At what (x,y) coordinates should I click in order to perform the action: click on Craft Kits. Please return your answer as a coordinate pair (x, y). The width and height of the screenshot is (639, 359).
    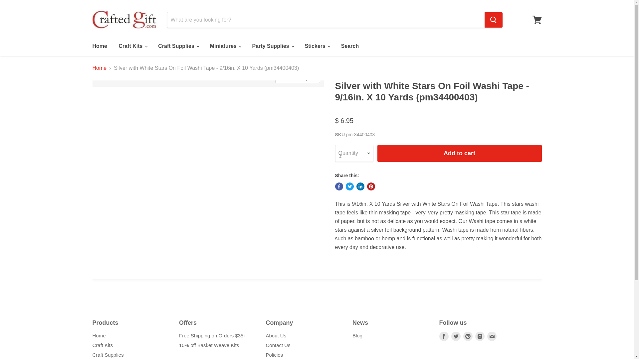
    Looking at the image, I should click on (132, 46).